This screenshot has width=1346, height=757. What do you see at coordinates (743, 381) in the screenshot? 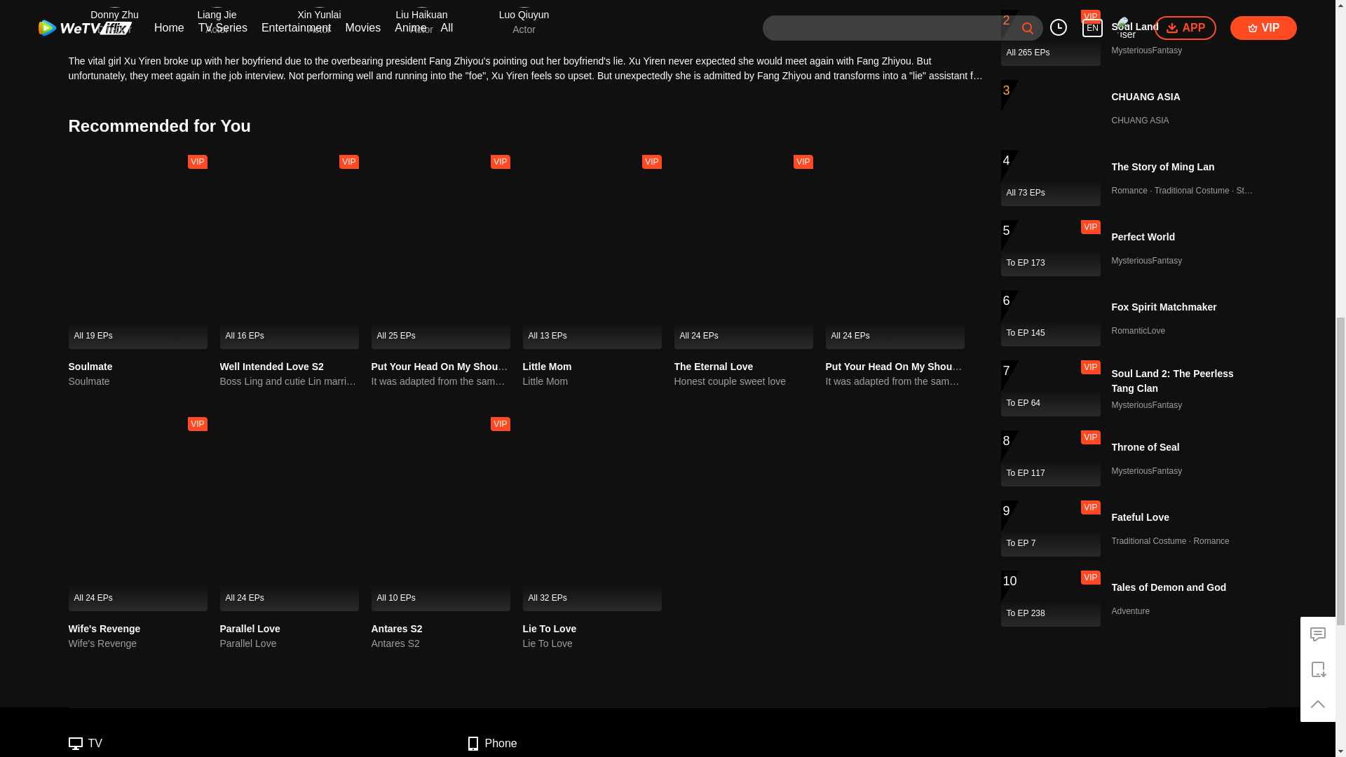
I see `Honest couple sweet love` at bounding box center [743, 381].